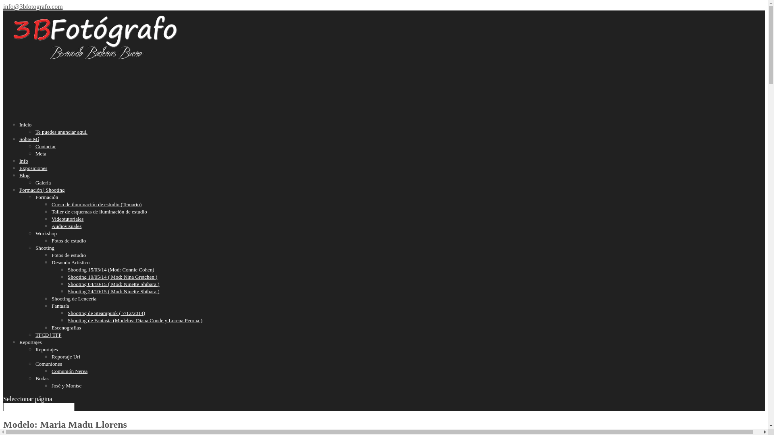 Image resolution: width=774 pixels, height=435 pixels. Describe the element at coordinates (74, 299) in the screenshot. I see `Shooting de Lenceria` at that location.